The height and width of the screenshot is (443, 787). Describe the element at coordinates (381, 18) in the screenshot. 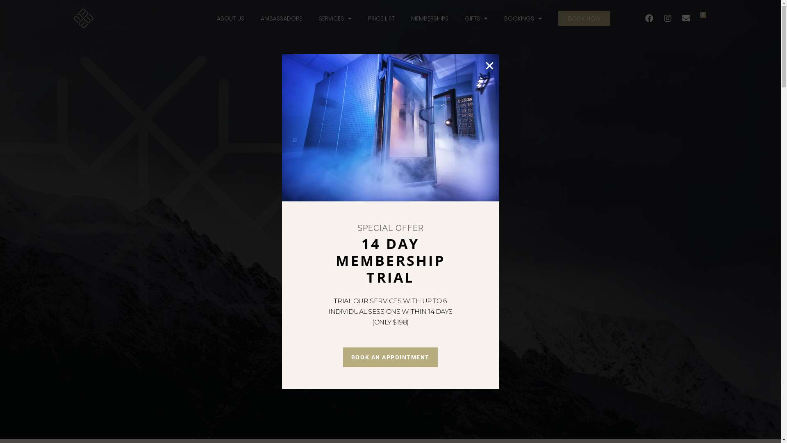

I see `PRICE LIST` at that location.